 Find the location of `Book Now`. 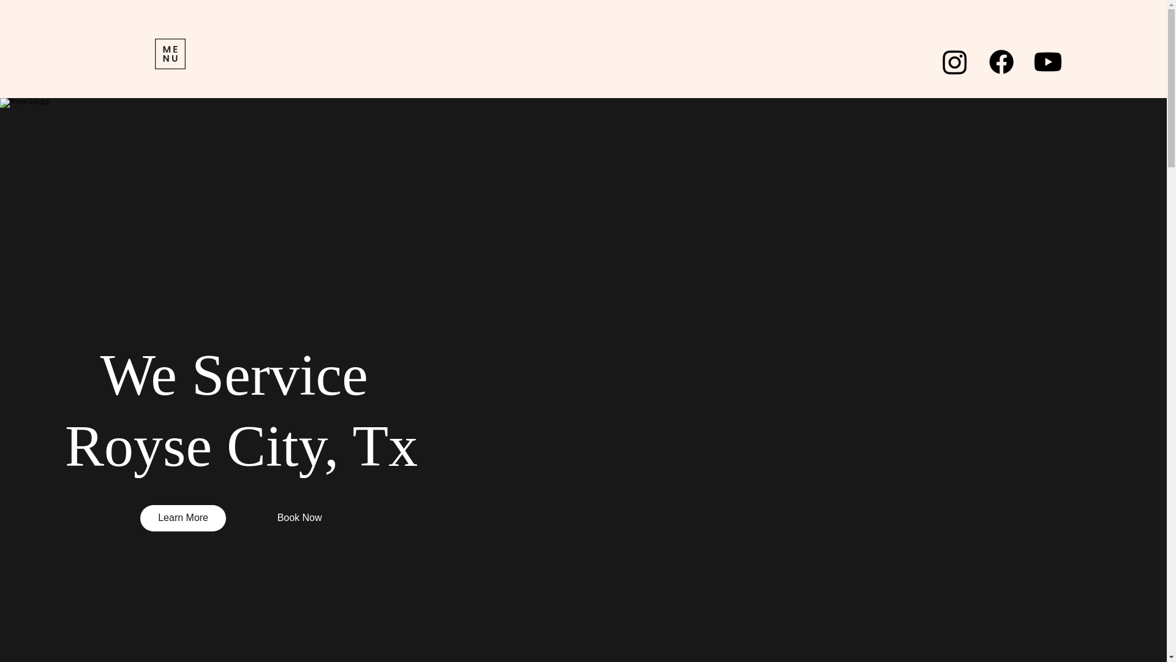

Book Now is located at coordinates (299, 518).